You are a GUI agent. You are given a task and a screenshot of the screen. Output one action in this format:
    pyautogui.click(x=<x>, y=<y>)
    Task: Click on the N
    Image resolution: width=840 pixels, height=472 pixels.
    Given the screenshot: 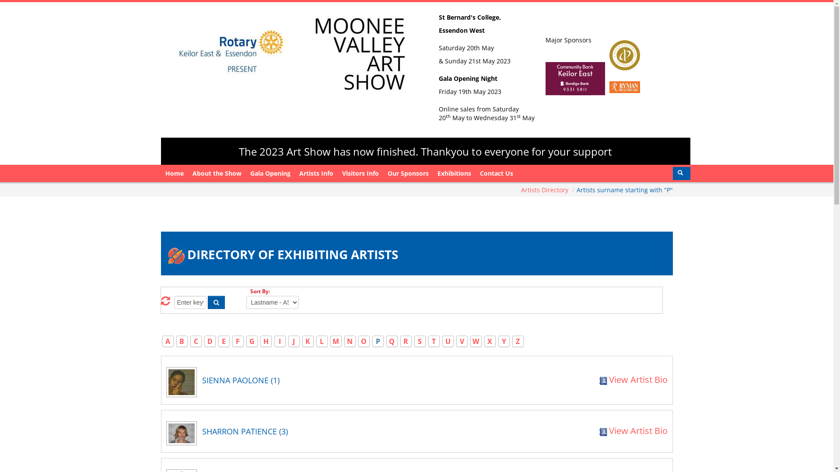 What is the action you would take?
    pyautogui.click(x=350, y=341)
    